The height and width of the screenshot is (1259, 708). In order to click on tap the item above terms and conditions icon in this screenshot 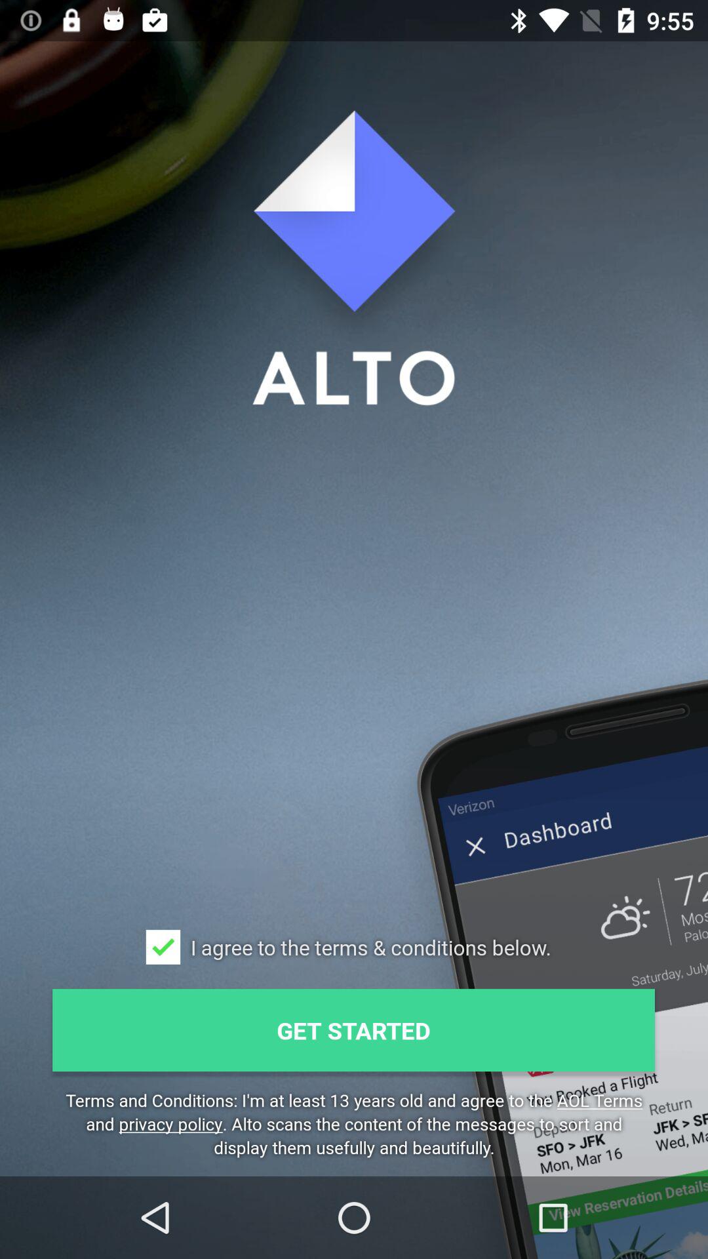, I will do `click(354, 1030)`.